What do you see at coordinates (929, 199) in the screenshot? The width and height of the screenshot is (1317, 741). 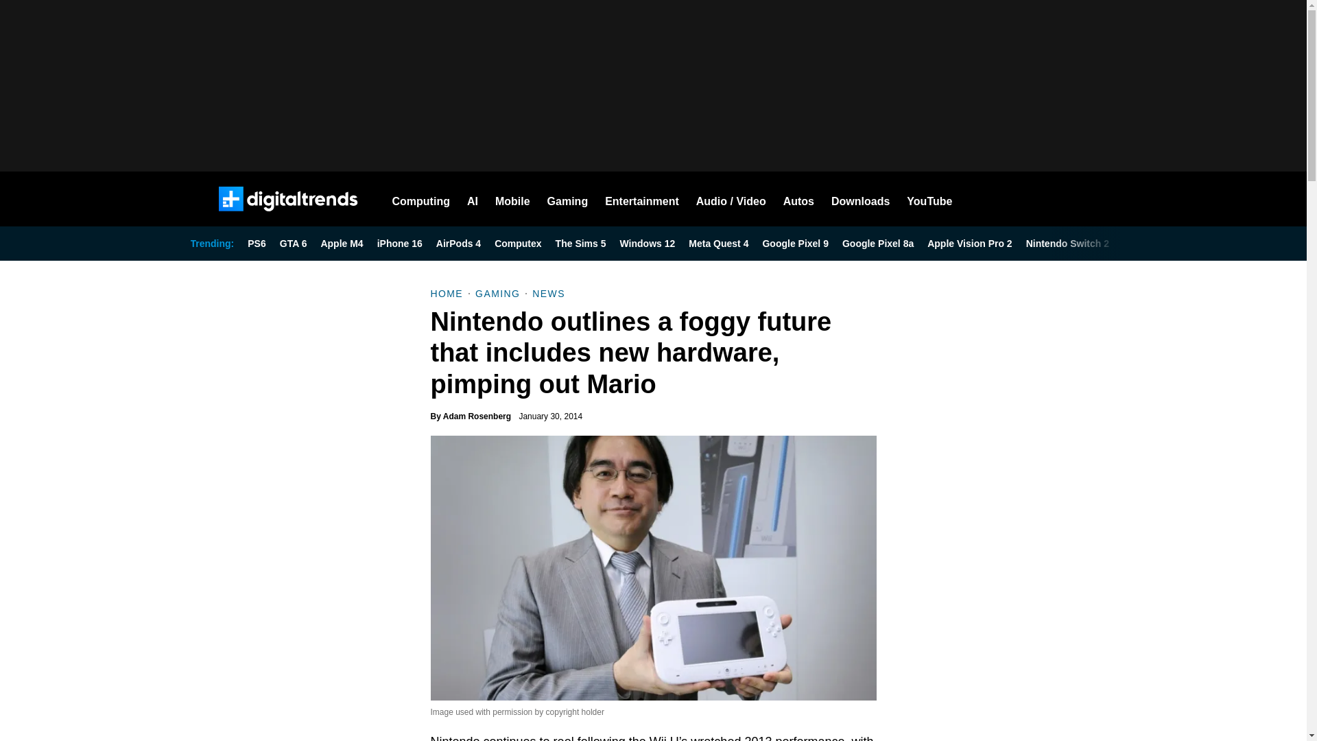 I see `YouTube` at bounding box center [929, 199].